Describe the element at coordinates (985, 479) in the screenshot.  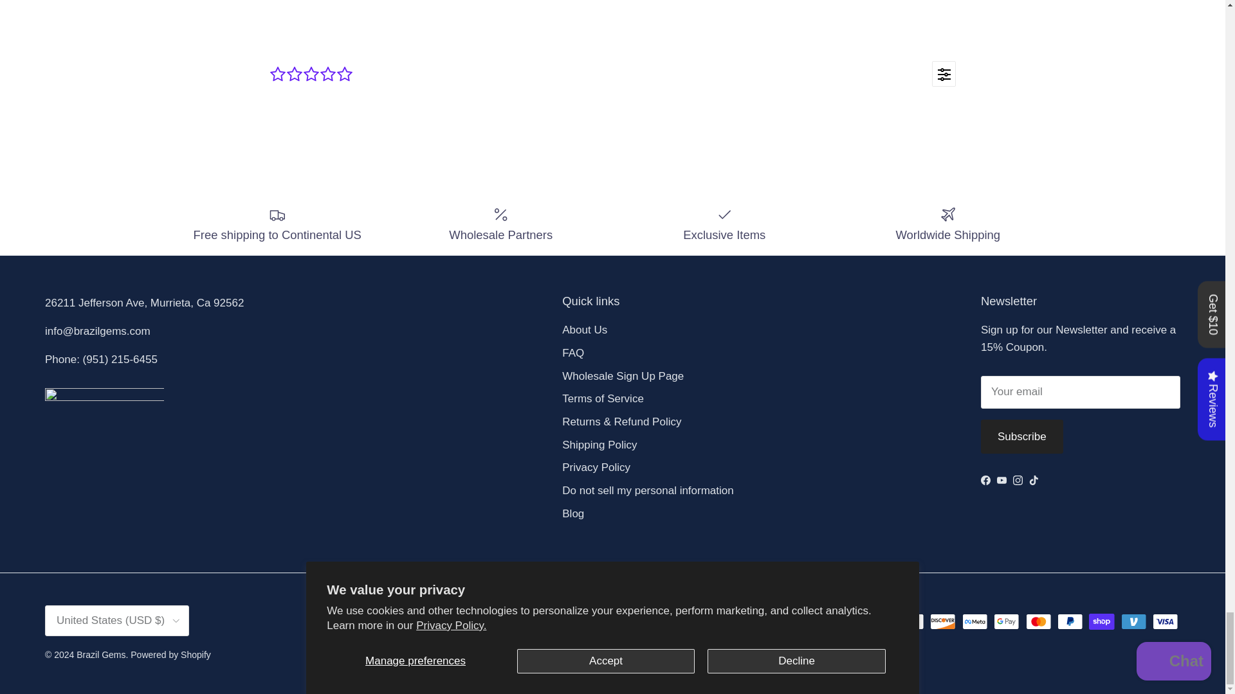
I see `Brazil Gems on Facebook` at that location.